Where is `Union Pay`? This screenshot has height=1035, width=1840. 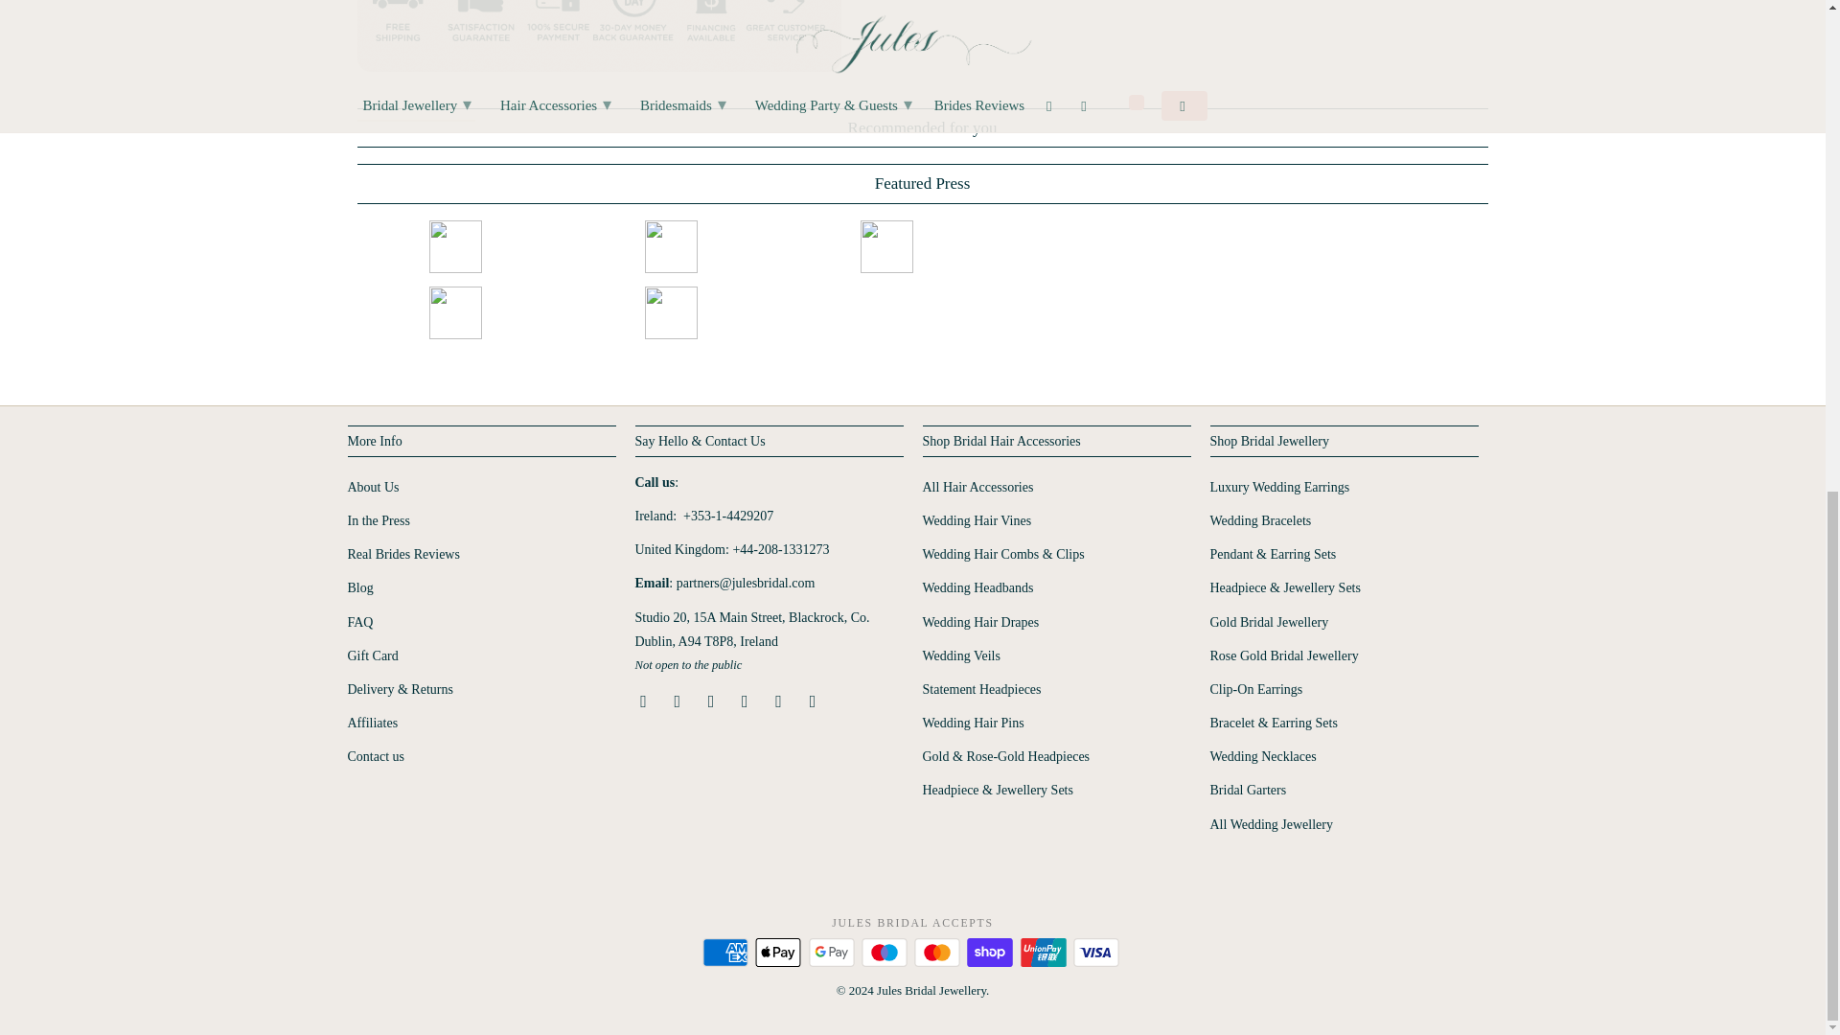
Union Pay is located at coordinates (1046, 952).